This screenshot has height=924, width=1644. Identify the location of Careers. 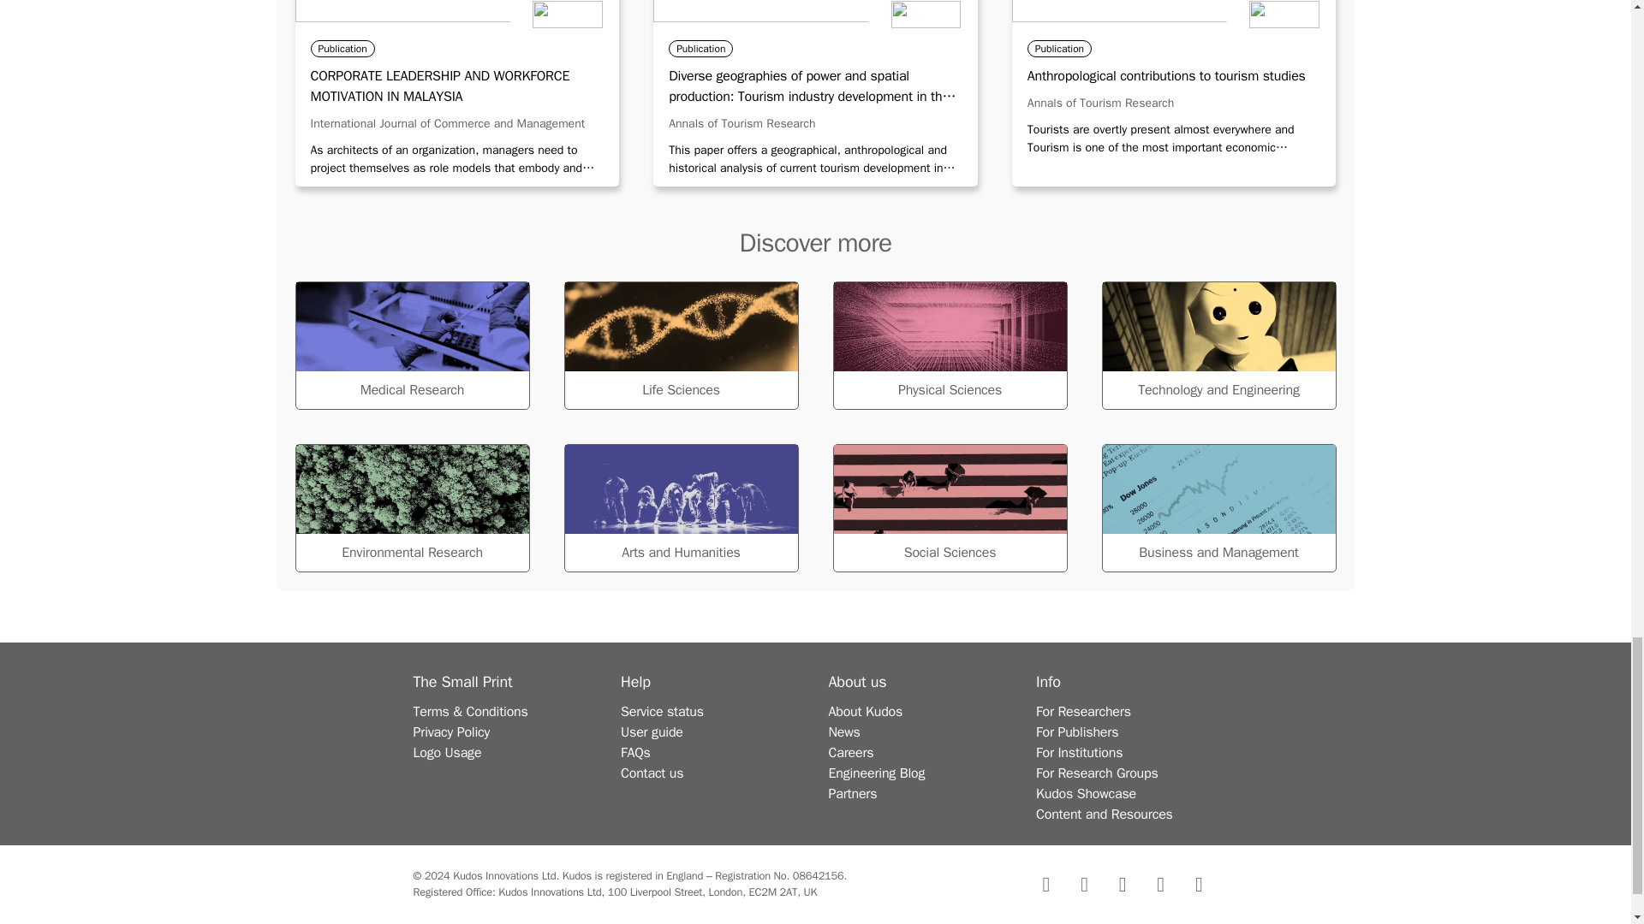
(851, 753).